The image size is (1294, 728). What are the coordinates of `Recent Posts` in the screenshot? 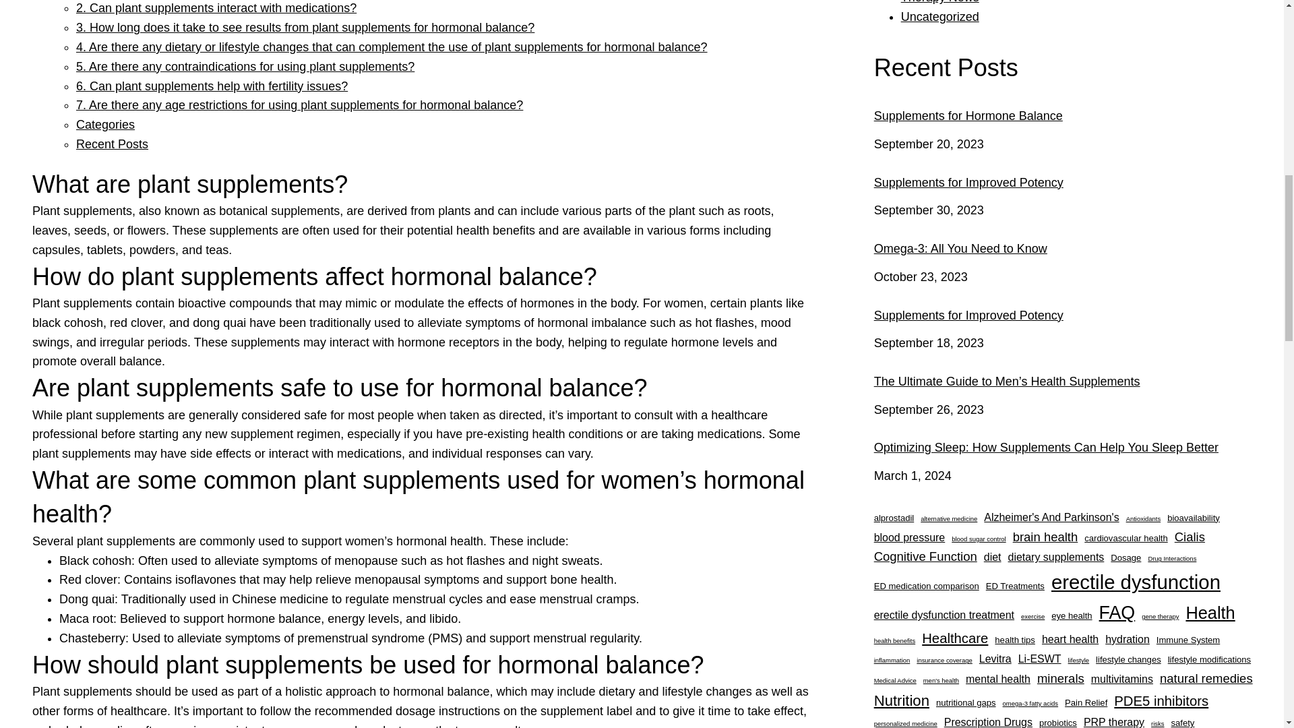 It's located at (112, 144).